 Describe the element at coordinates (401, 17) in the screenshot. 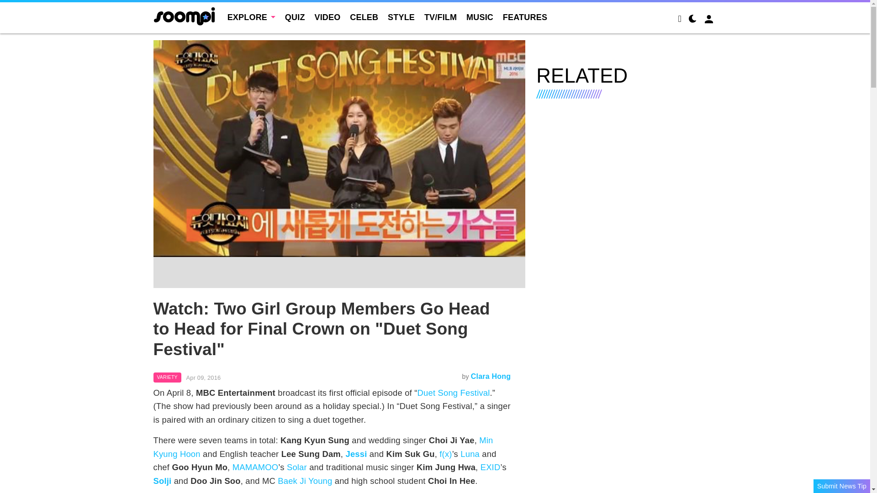

I see `STYLE` at that location.